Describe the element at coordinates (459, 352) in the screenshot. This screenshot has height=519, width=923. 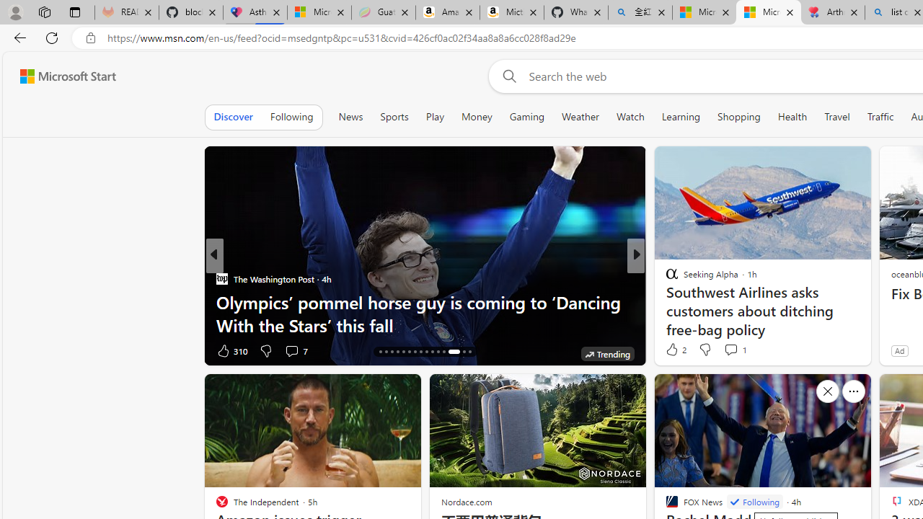
I see `AutomationID: tab-29` at that location.